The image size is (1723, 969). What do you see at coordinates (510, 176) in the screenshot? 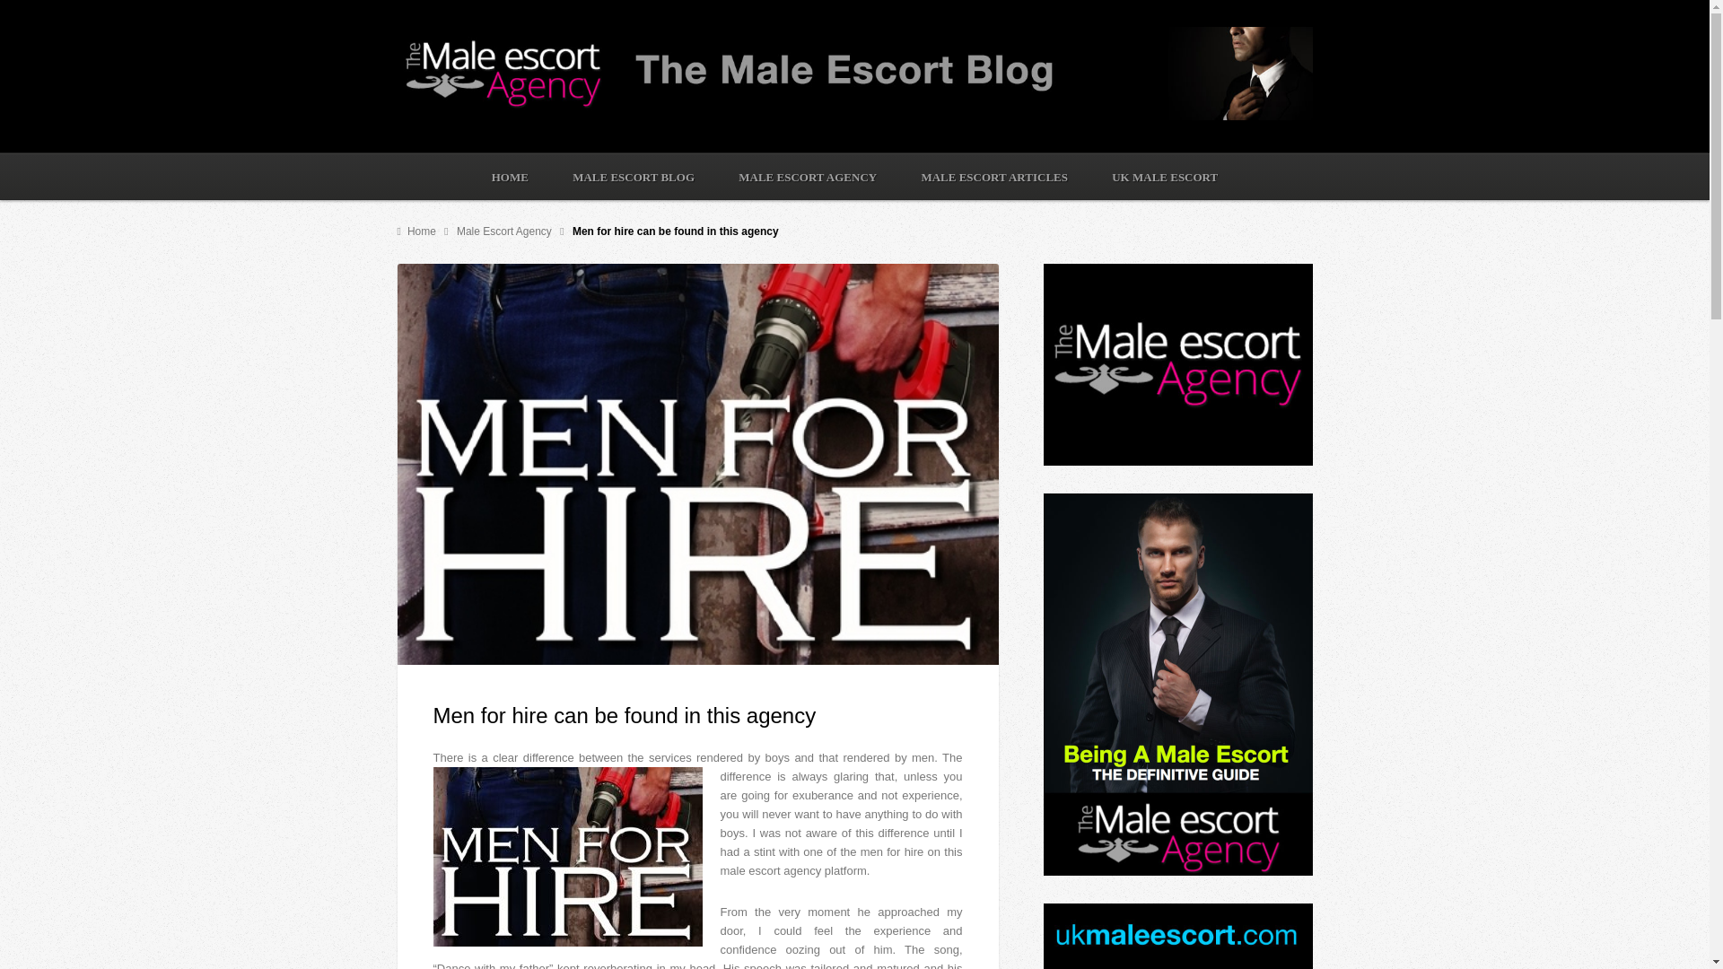
I see `HOME` at bounding box center [510, 176].